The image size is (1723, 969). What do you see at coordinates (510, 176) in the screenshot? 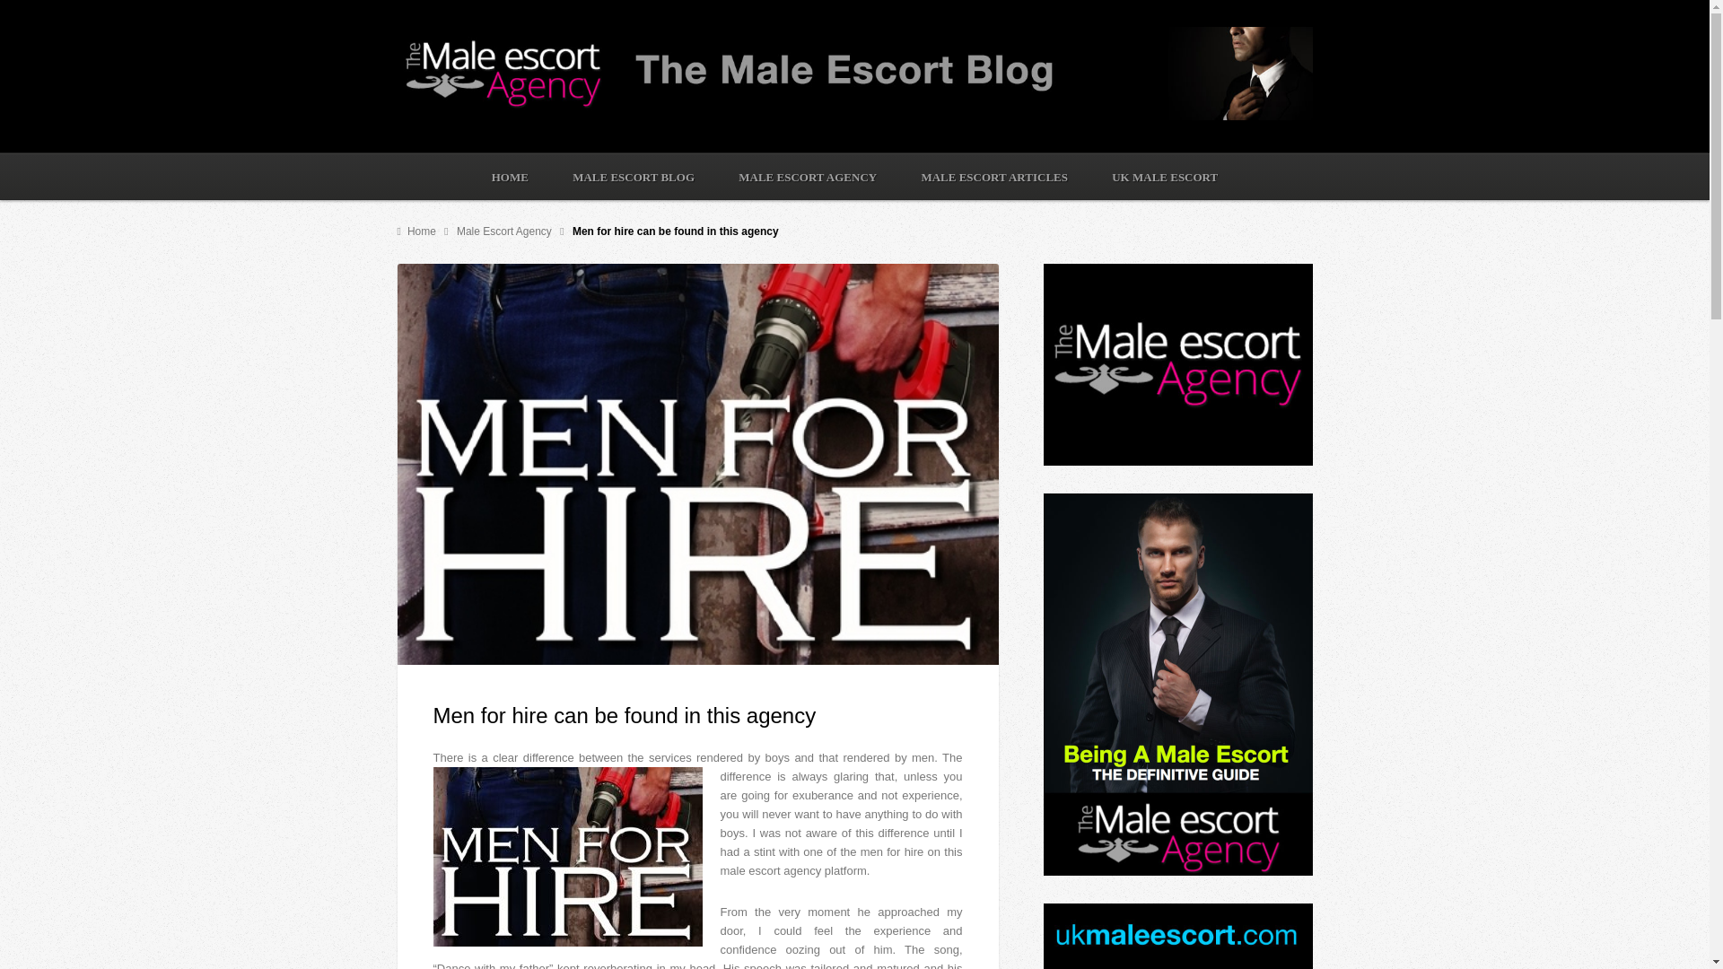
I see `HOME` at bounding box center [510, 176].